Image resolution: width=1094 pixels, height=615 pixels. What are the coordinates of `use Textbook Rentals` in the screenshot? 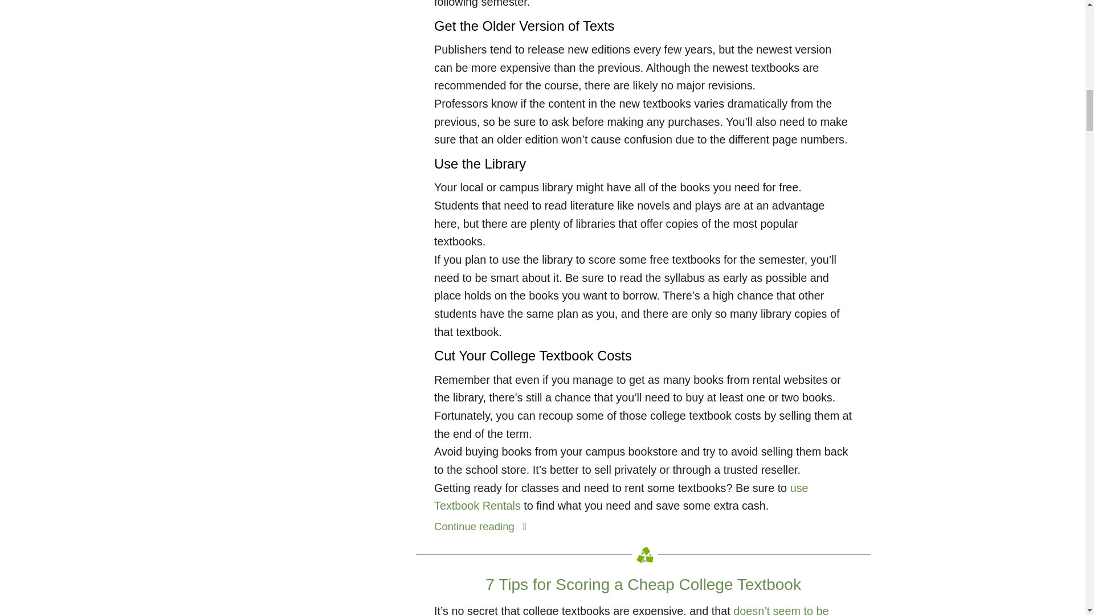 It's located at (621, 497).